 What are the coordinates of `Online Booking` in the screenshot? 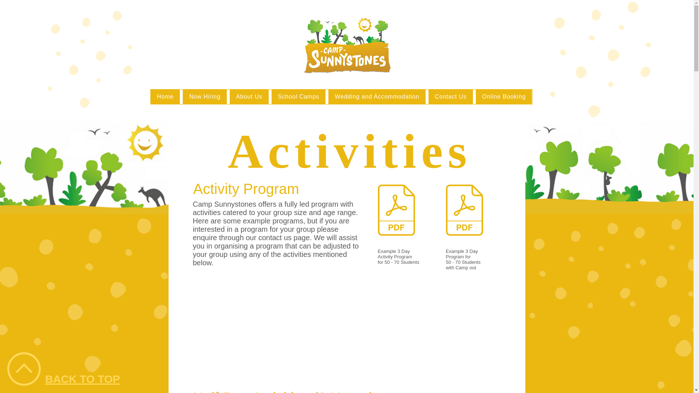 It's located at (504, 97).